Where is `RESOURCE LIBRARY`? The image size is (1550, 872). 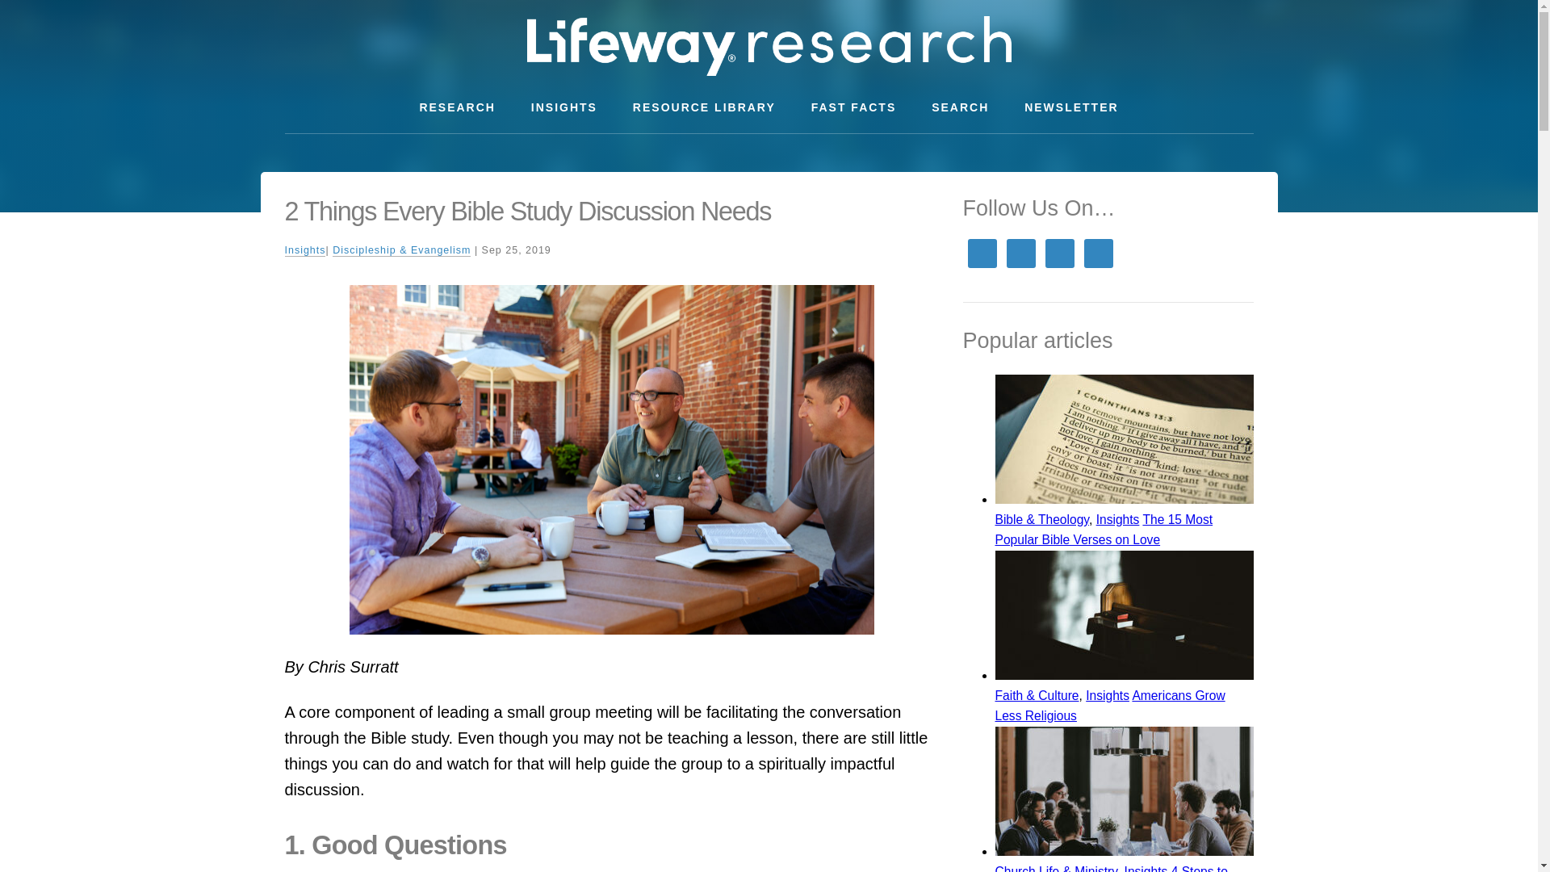
RESOURCE LIBRARY is located at coordinates (704, 107).